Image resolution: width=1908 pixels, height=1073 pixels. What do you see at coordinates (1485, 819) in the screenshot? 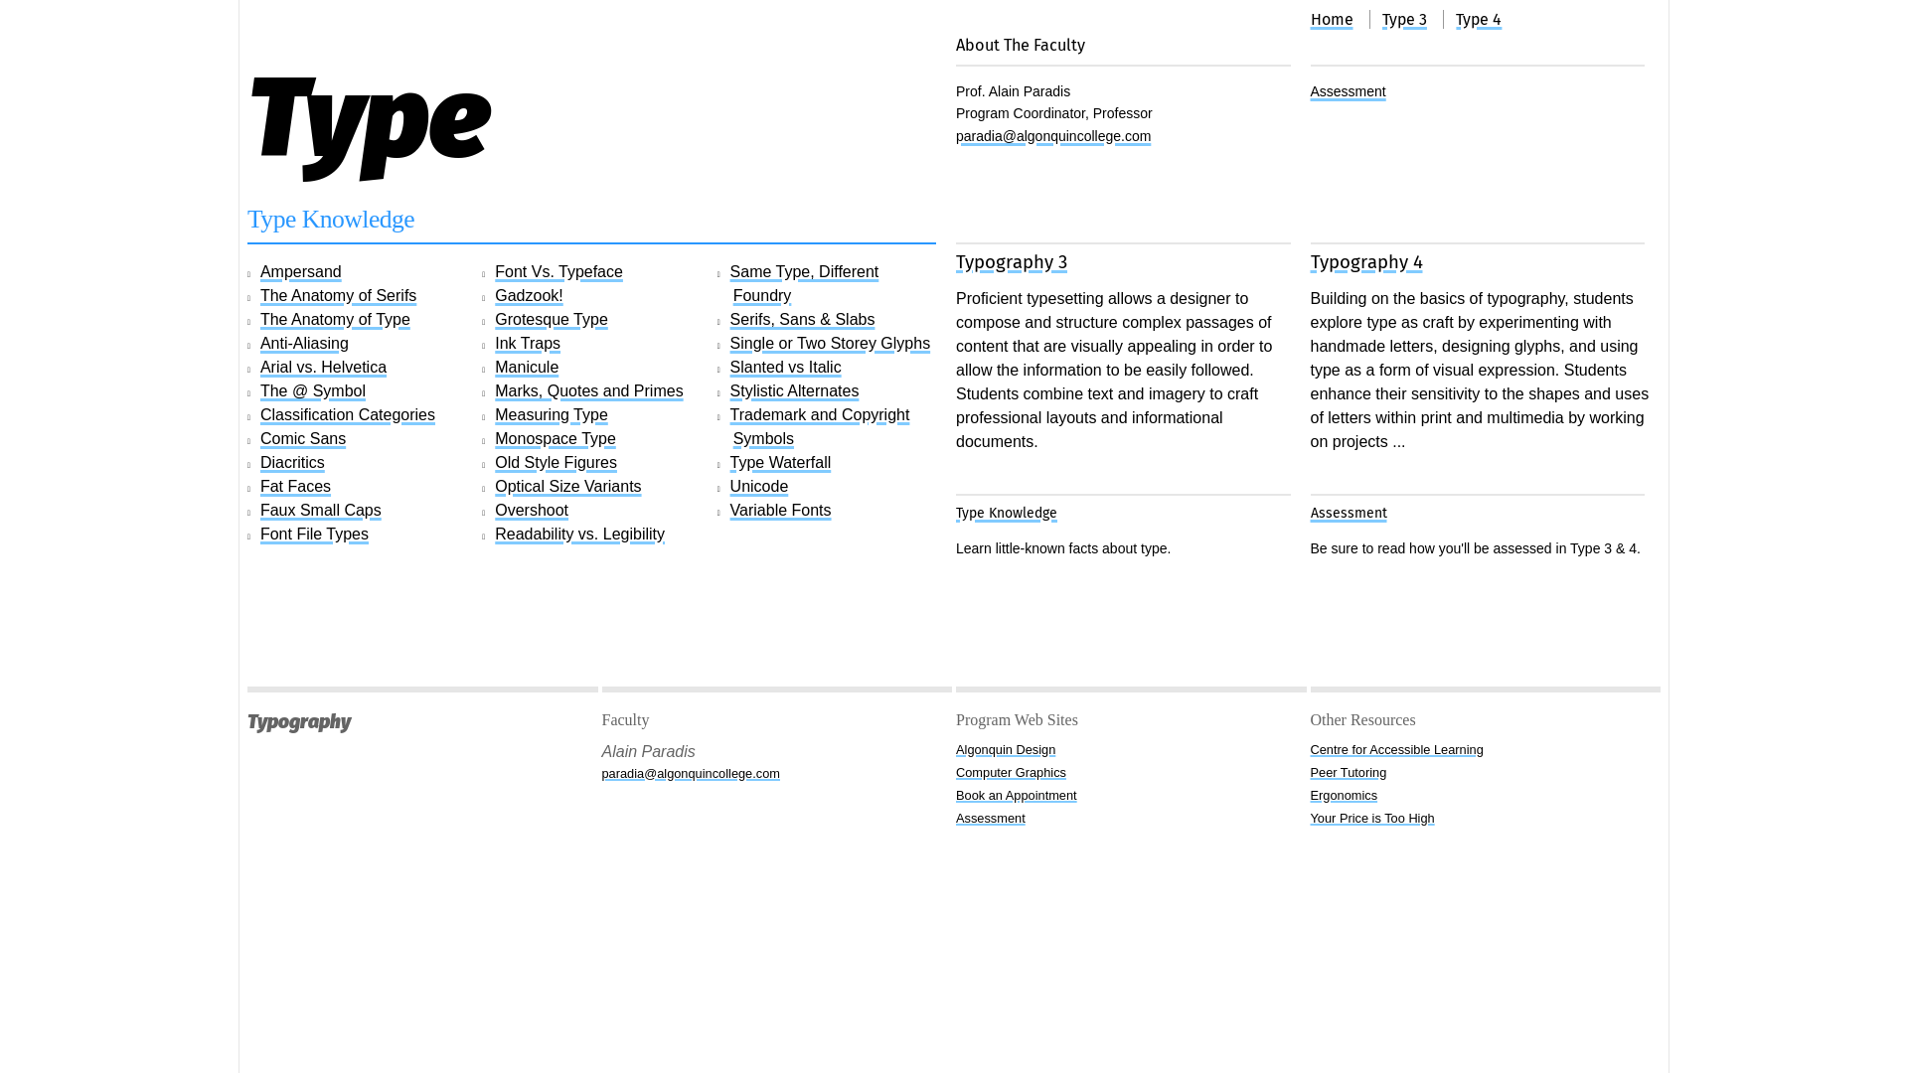
I see `Your Price is Too High` at bounding box center [1485, 819].